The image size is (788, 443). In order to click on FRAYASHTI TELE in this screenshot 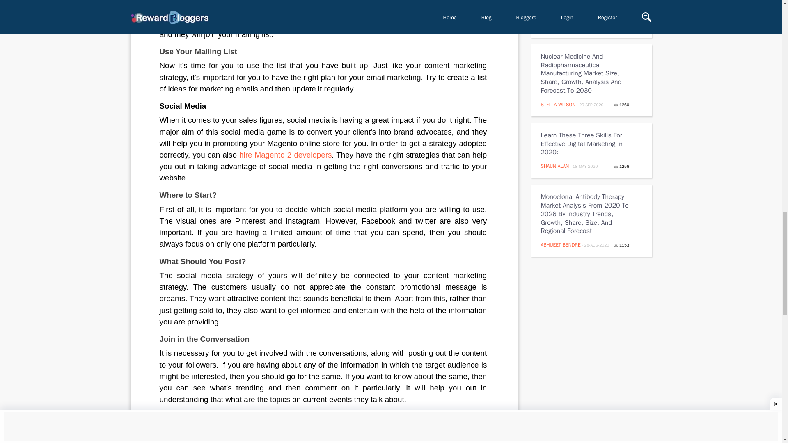, I will do `click(559, 26)`.